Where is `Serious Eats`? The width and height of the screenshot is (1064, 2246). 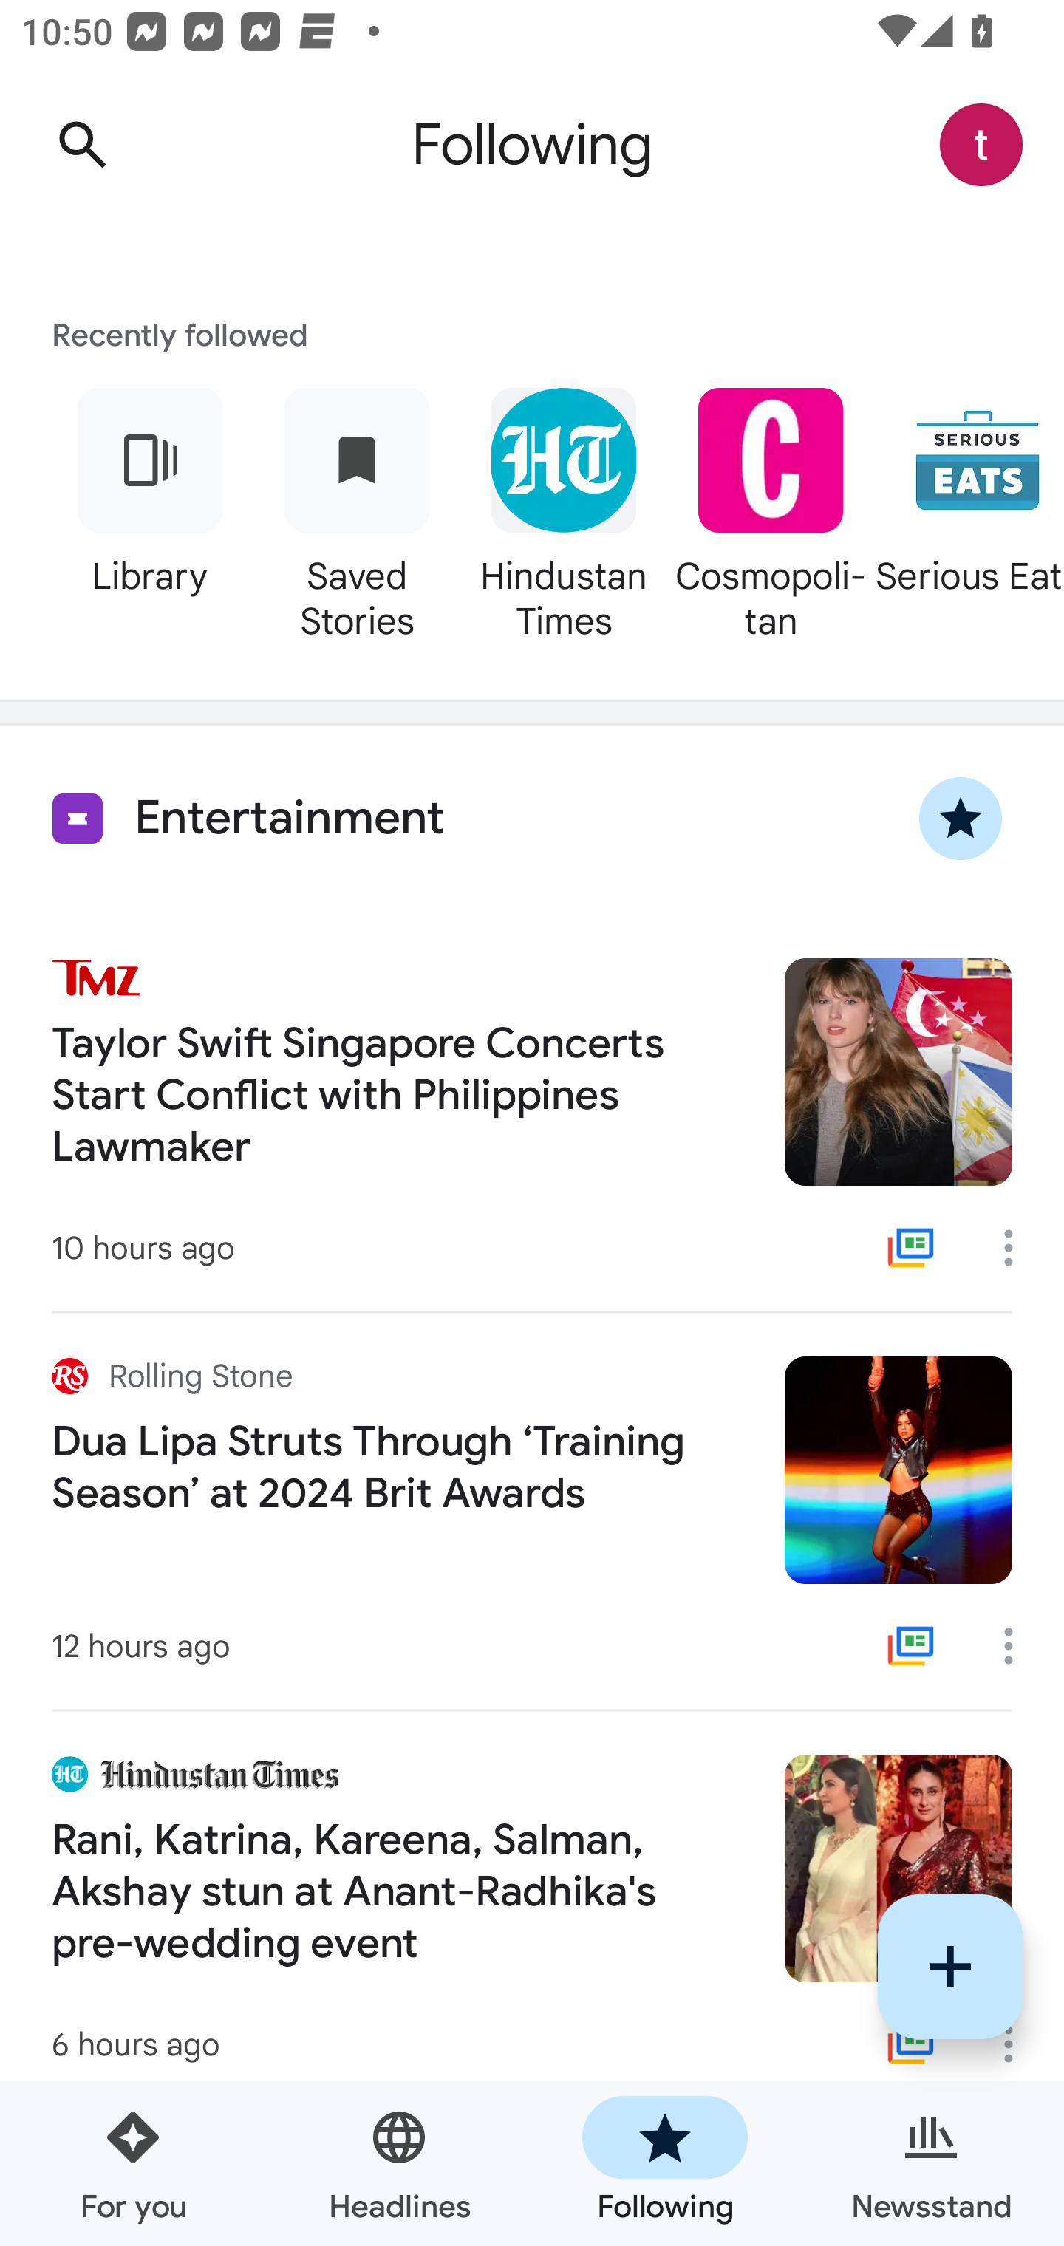
Serious Eats is located at coordinates (969, 510).